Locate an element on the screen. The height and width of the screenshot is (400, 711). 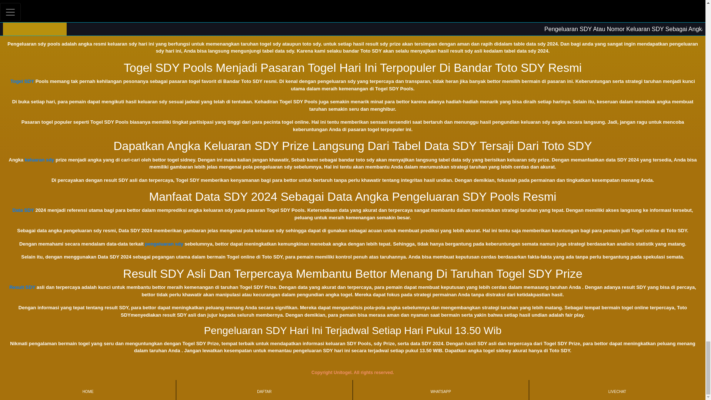
Data SDY is located at coordinates (23, 210).